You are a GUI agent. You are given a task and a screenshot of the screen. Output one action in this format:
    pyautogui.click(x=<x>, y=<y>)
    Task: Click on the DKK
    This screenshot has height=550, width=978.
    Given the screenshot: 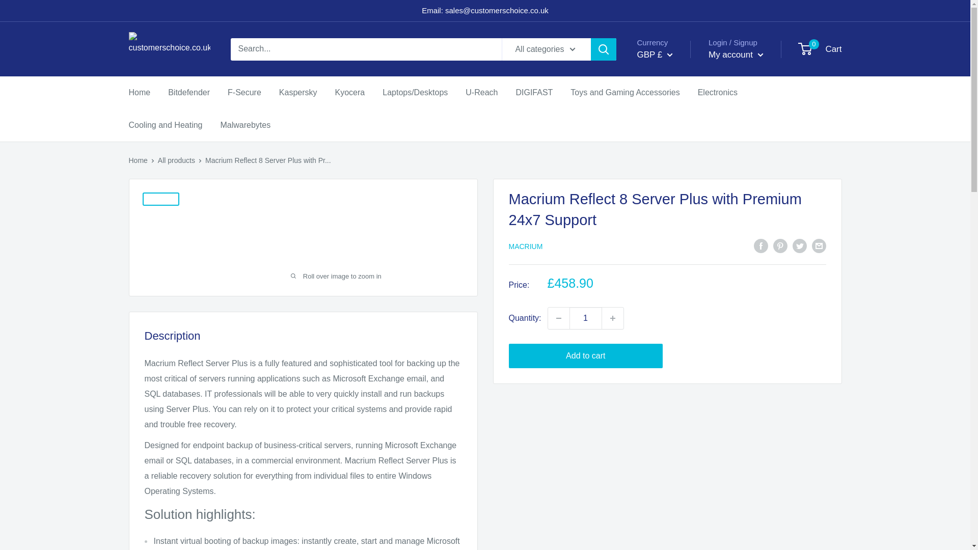 What is the action you would take?
    pyautogui.click(x=670, y=172)
    